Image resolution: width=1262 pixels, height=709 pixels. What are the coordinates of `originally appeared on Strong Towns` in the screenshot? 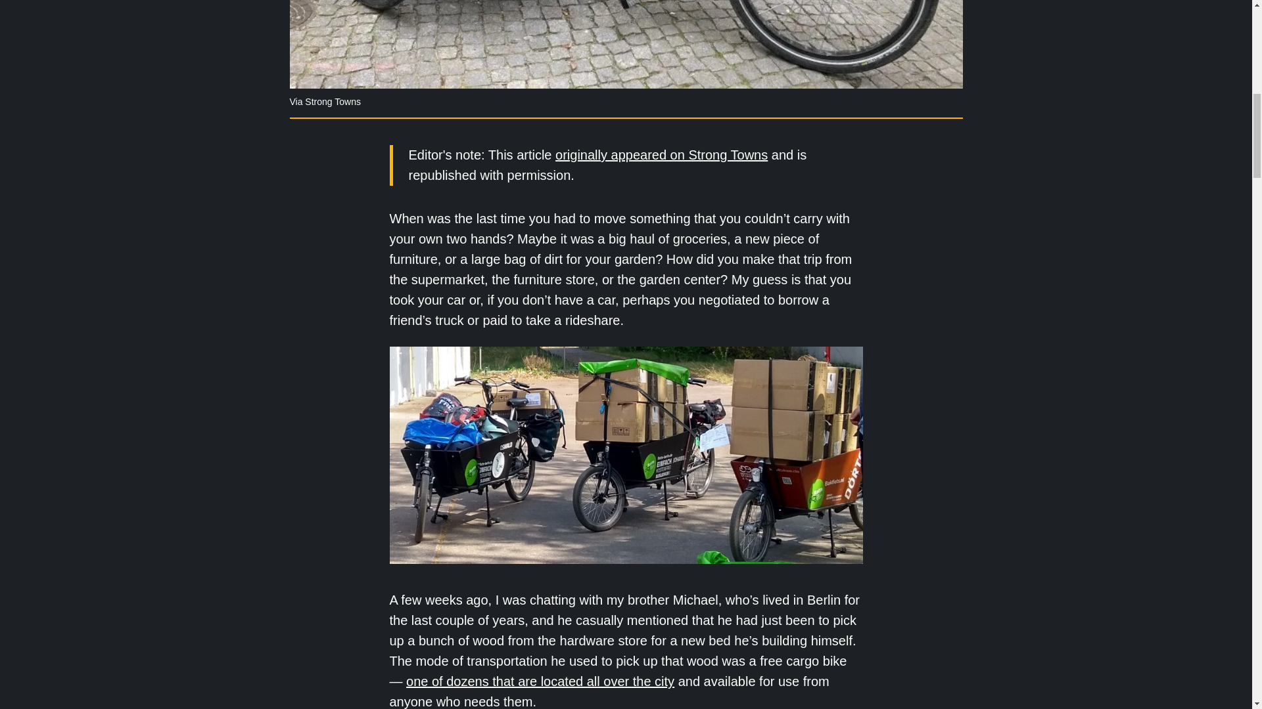 It's located at (661, 155).